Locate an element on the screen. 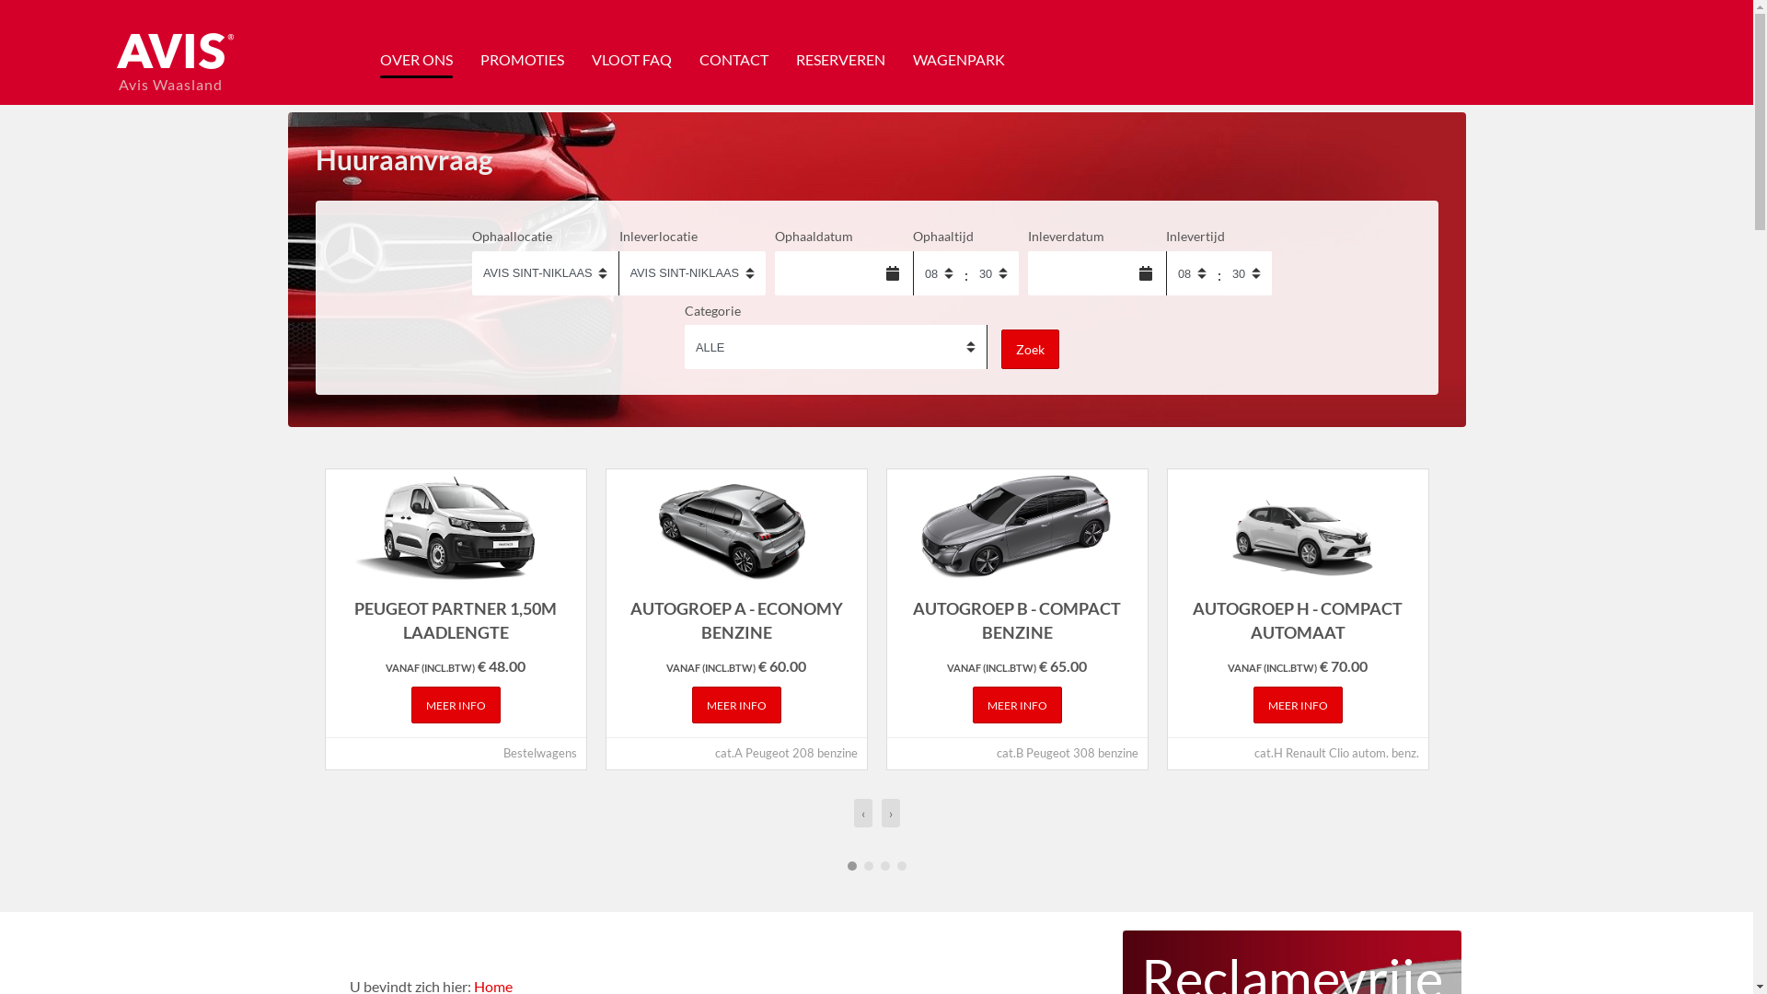 The height and width of the screenshot is (994, 1767). CONTACT is located at coordinates (734, 59).